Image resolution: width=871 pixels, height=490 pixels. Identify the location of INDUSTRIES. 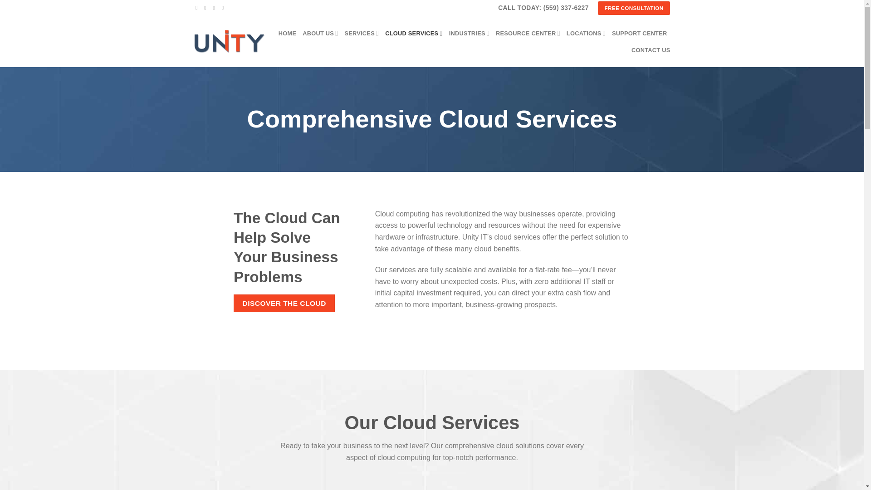
(469, 33).